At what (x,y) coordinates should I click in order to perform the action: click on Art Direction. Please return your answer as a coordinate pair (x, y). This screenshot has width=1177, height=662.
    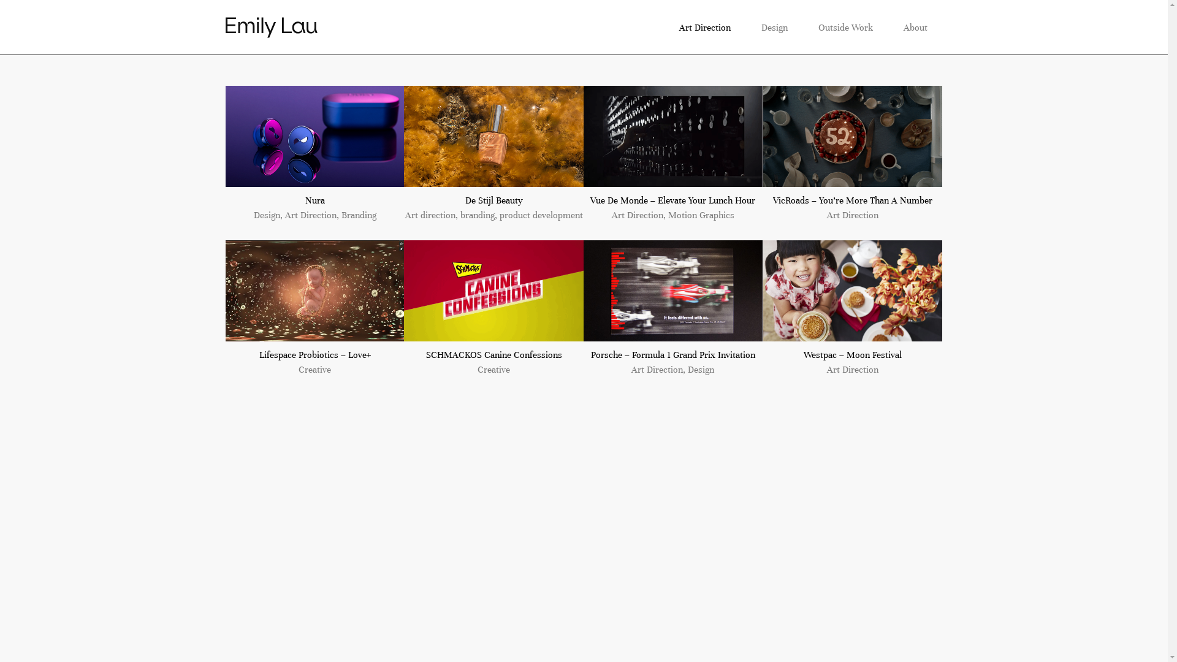
    Looking at the image, I should click on (704, 28).